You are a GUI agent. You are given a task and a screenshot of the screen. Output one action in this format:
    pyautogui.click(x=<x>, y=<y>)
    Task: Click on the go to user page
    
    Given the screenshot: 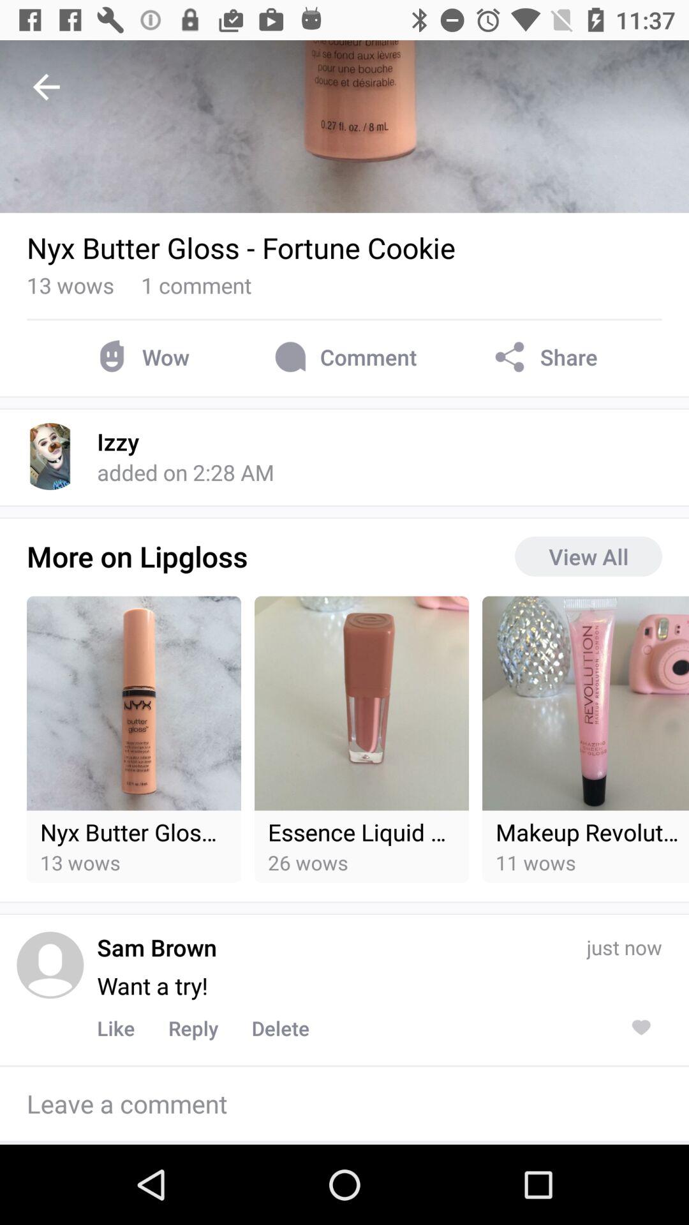 What is the action you would take?
    pyautogui.click(x=50, y=965)
    